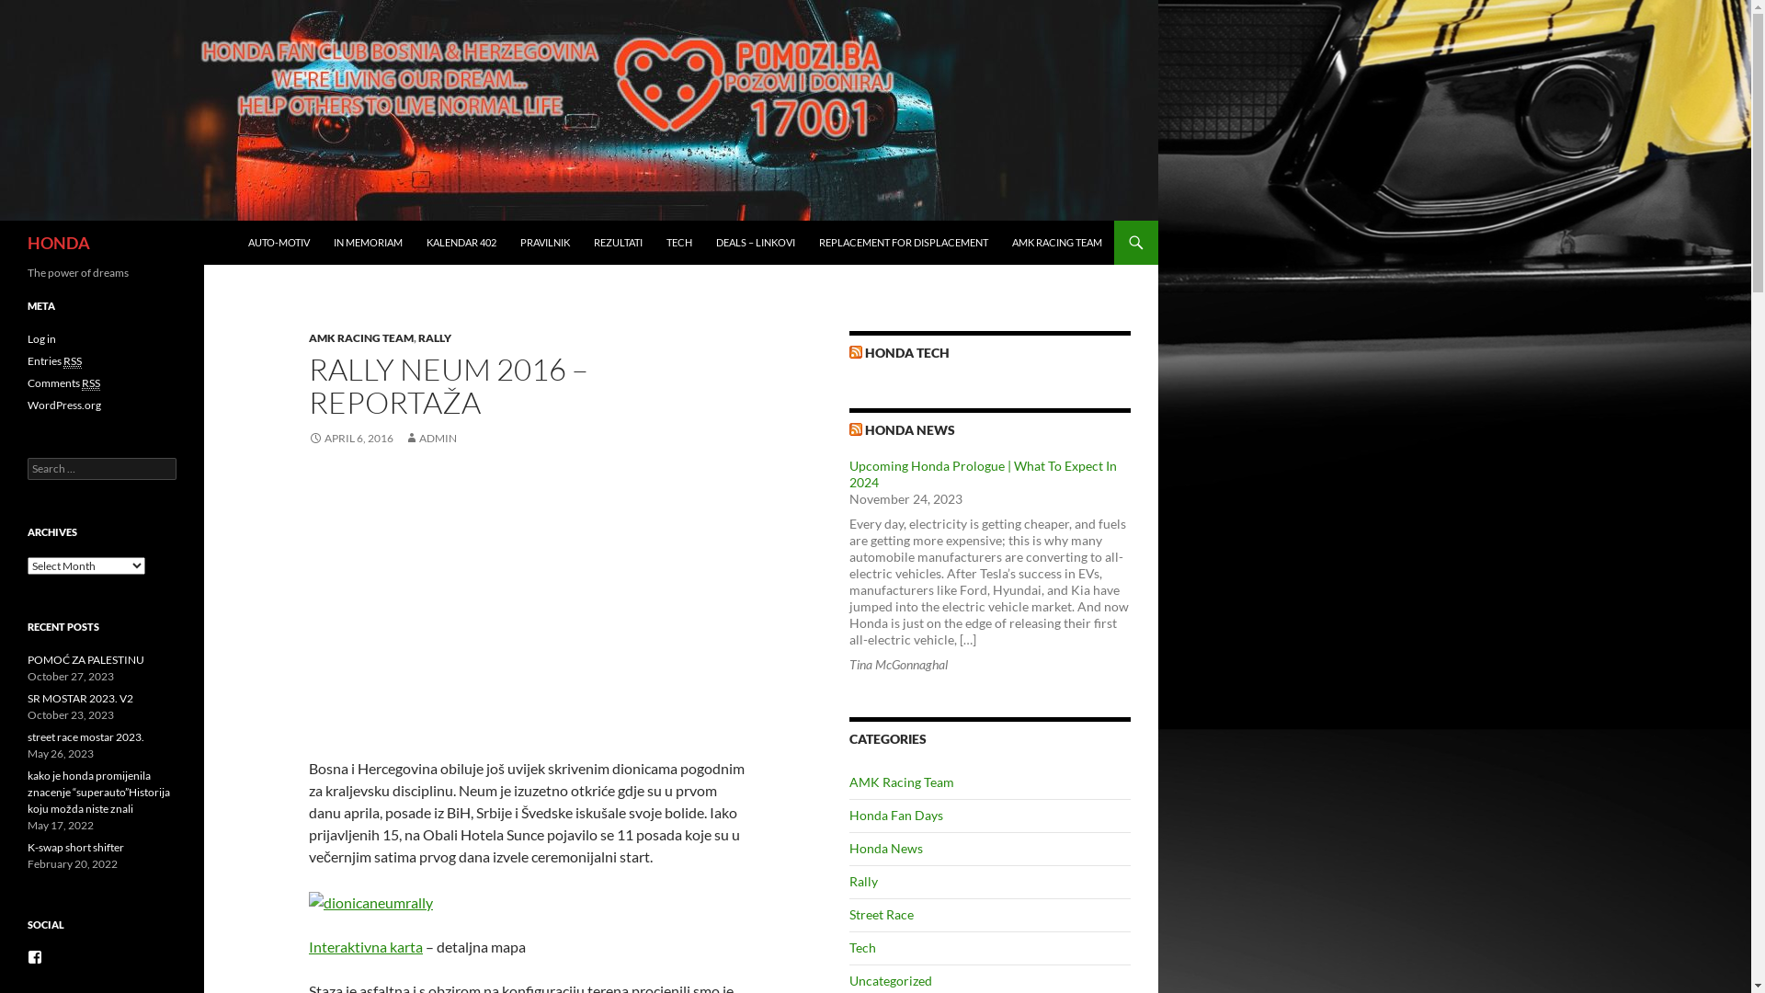 The image size is (1765, 993). I want to click on AMK RACING TEAM, so click(1057, 243).